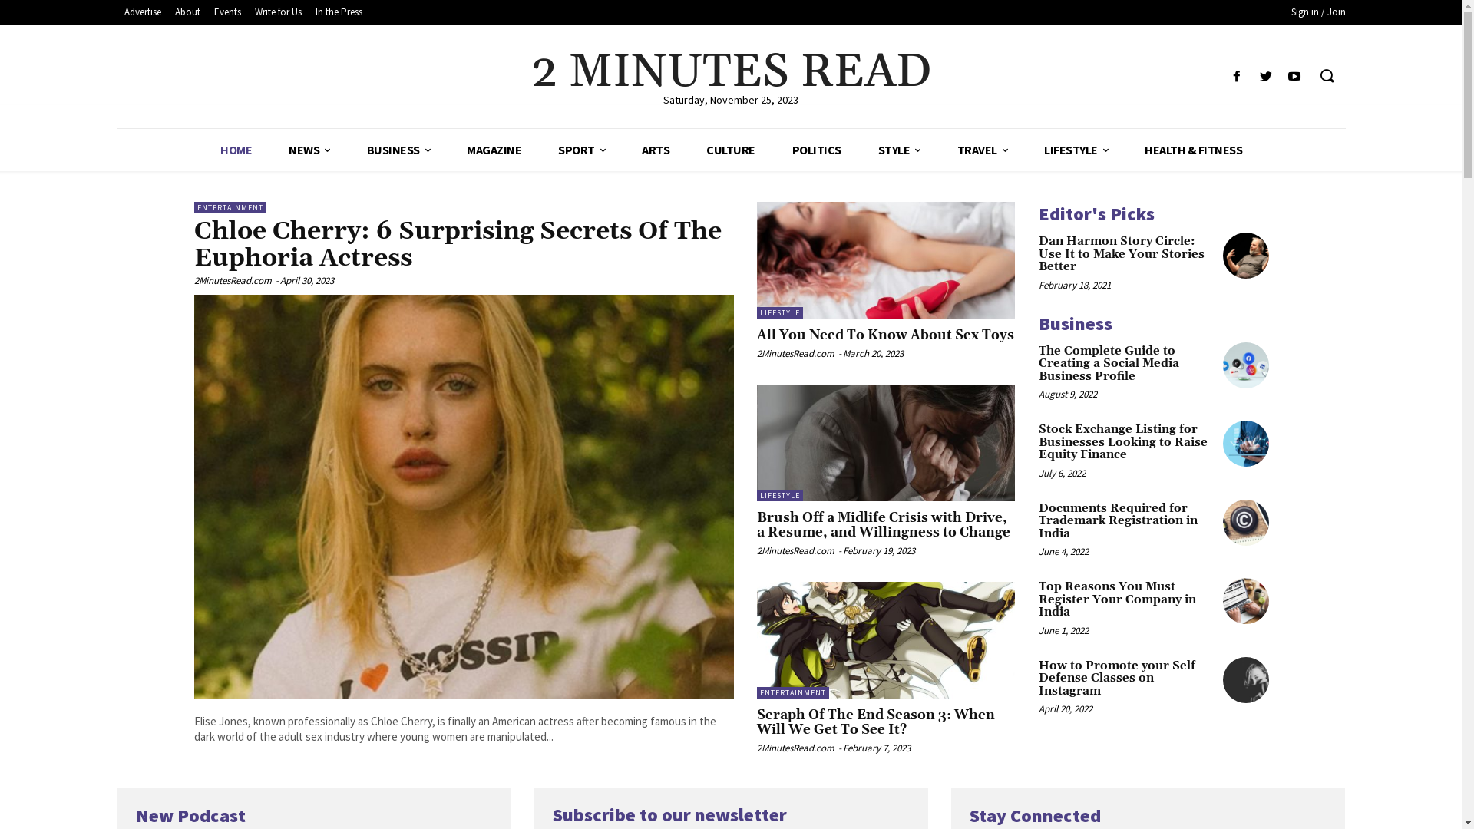 This screenshot has width=1474, height=829. What do you see at coordinates (582, 150) in the screenshot?
I see `SPORT` at bounding box center [582, 150].